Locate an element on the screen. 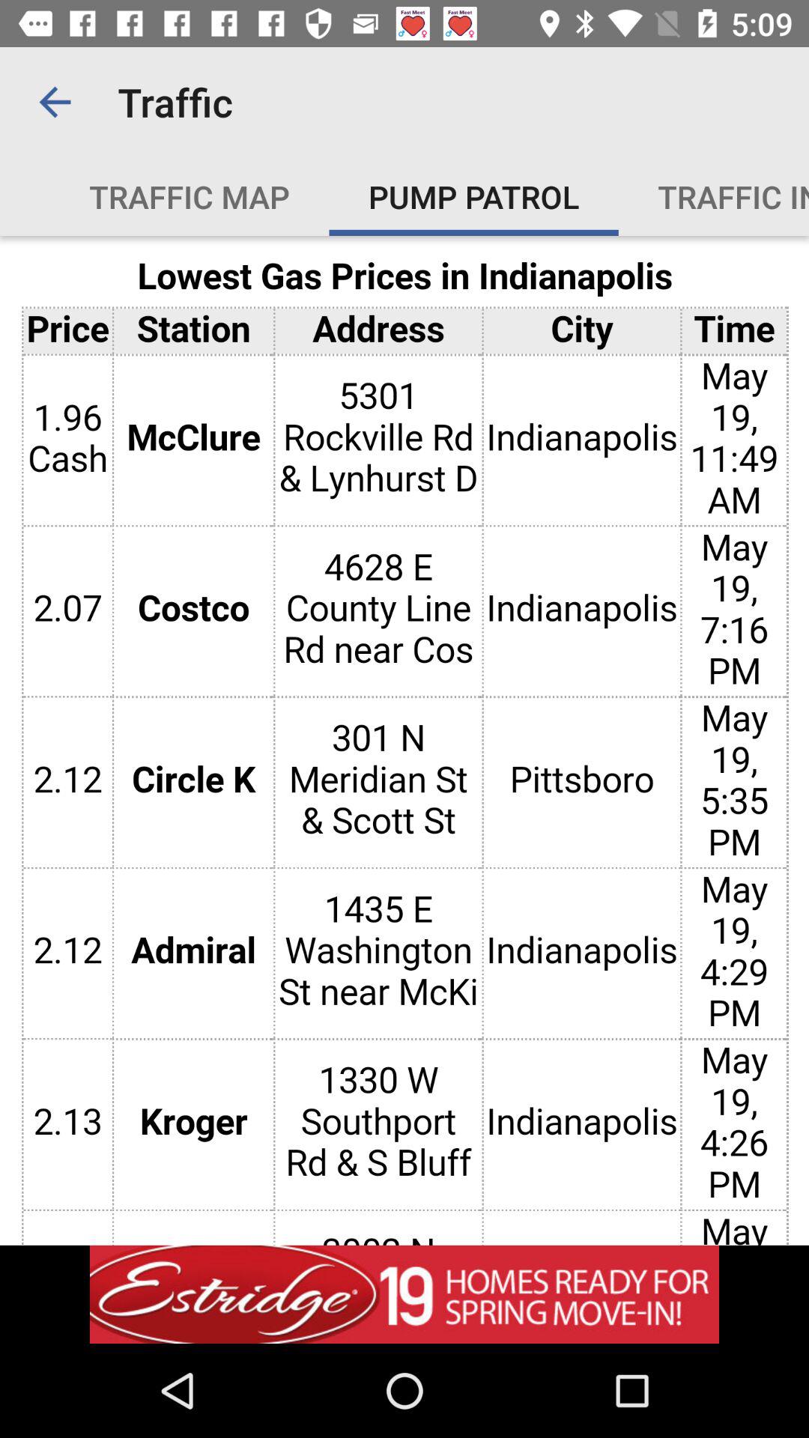  screen page is located at coordinates (404, 740).